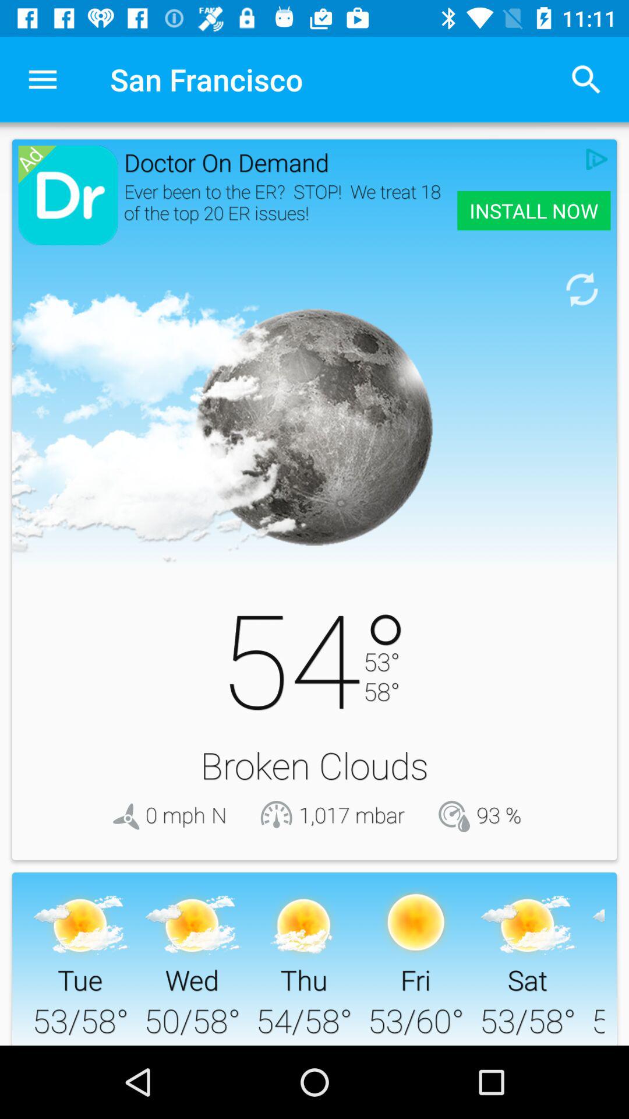 The width and height of the screenshot is (629, 1119). Describe the element at coordinates (43, 79) in the screenshot. I see `press the icon next to san francisco icon` at that location.